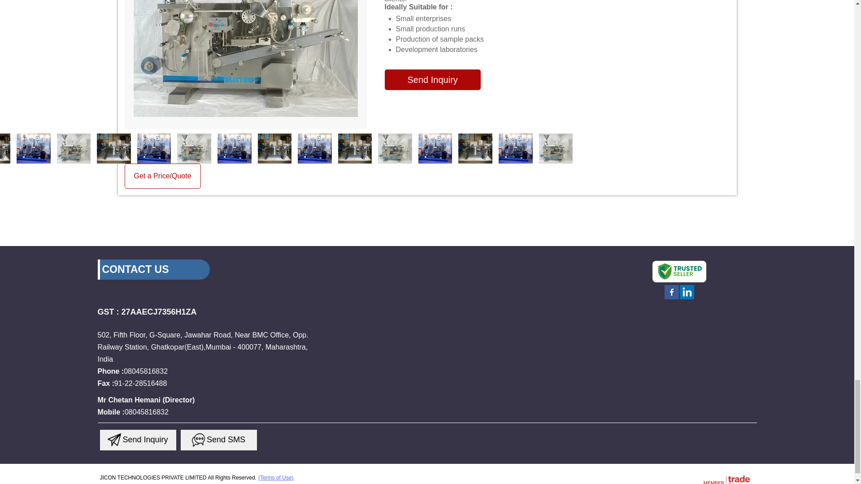  Describe the element at coordinates (672, 298) in the screenshot. I see `Facebook` at that location.